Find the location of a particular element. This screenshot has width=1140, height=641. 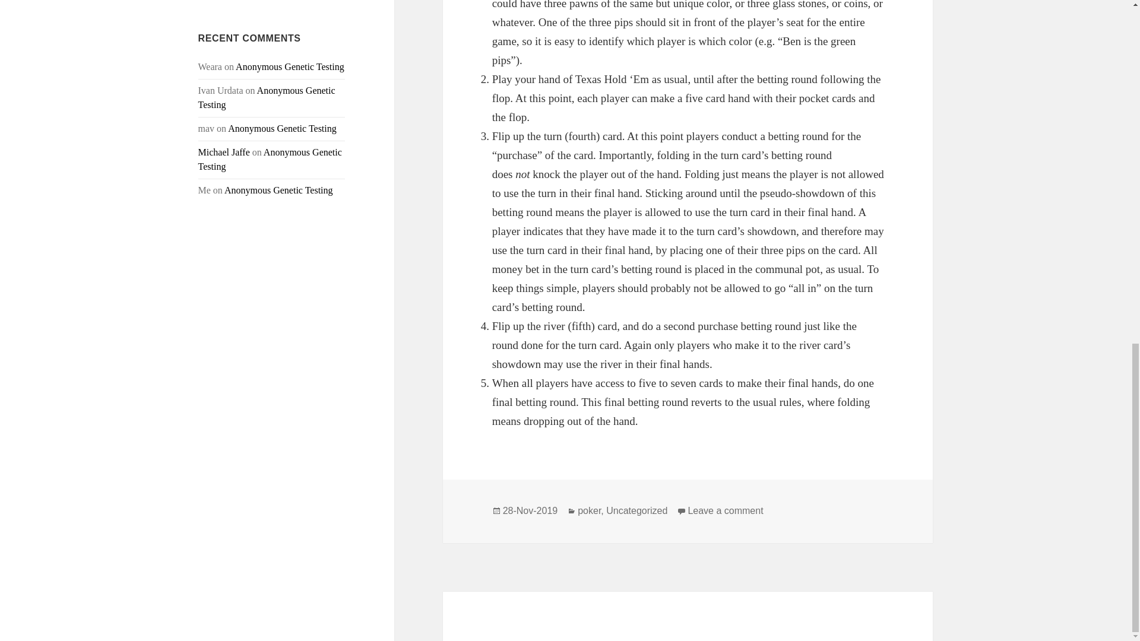

Anonymous Genetic Testing is located at coordinates (267, 97).